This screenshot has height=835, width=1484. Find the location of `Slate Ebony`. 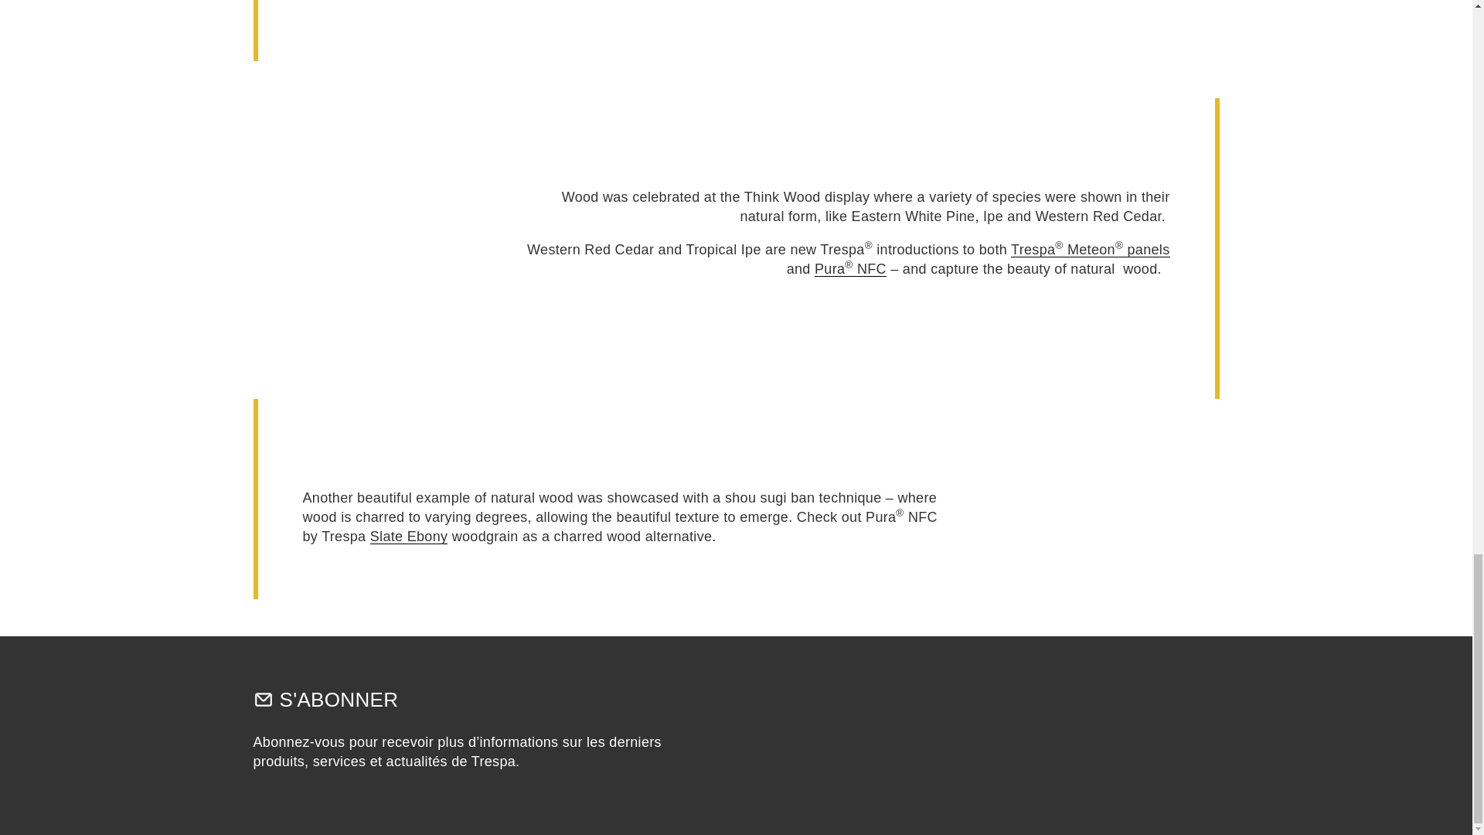

Slate Ebony is located at coordinates (408, 537).